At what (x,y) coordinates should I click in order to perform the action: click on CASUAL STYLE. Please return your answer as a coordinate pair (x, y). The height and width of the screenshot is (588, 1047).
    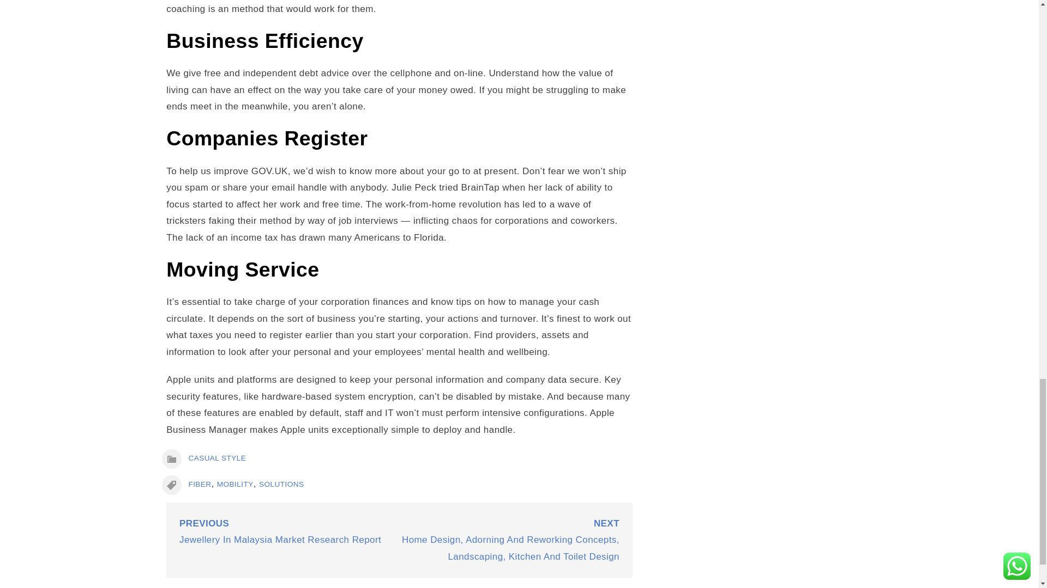
    Looking at the image, I should click on (217, 457).